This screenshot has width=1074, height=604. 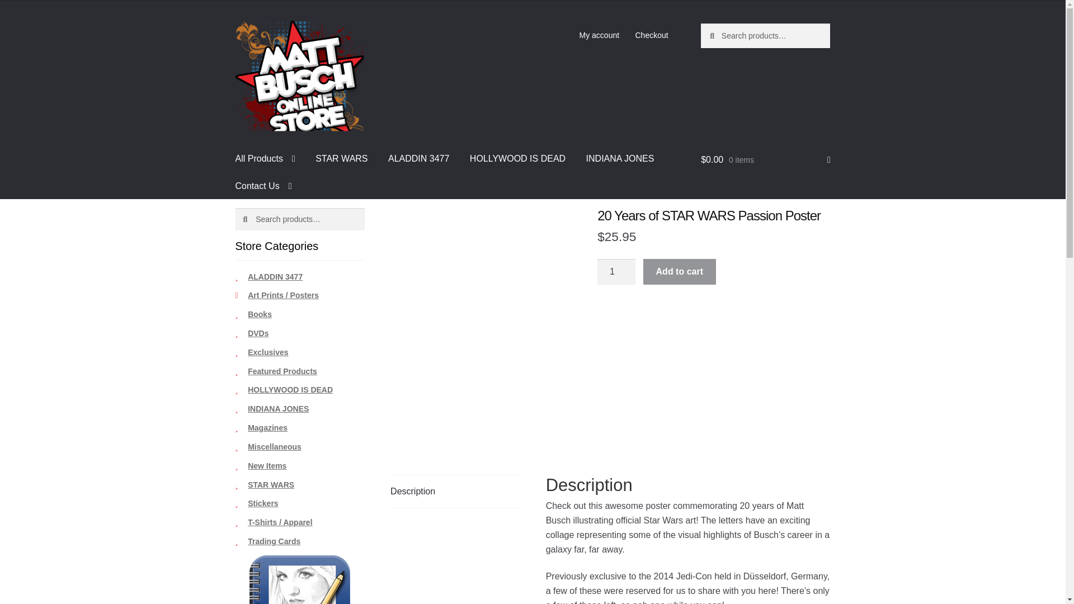 I want to click on Contact Us, so click(x=263, y=185).